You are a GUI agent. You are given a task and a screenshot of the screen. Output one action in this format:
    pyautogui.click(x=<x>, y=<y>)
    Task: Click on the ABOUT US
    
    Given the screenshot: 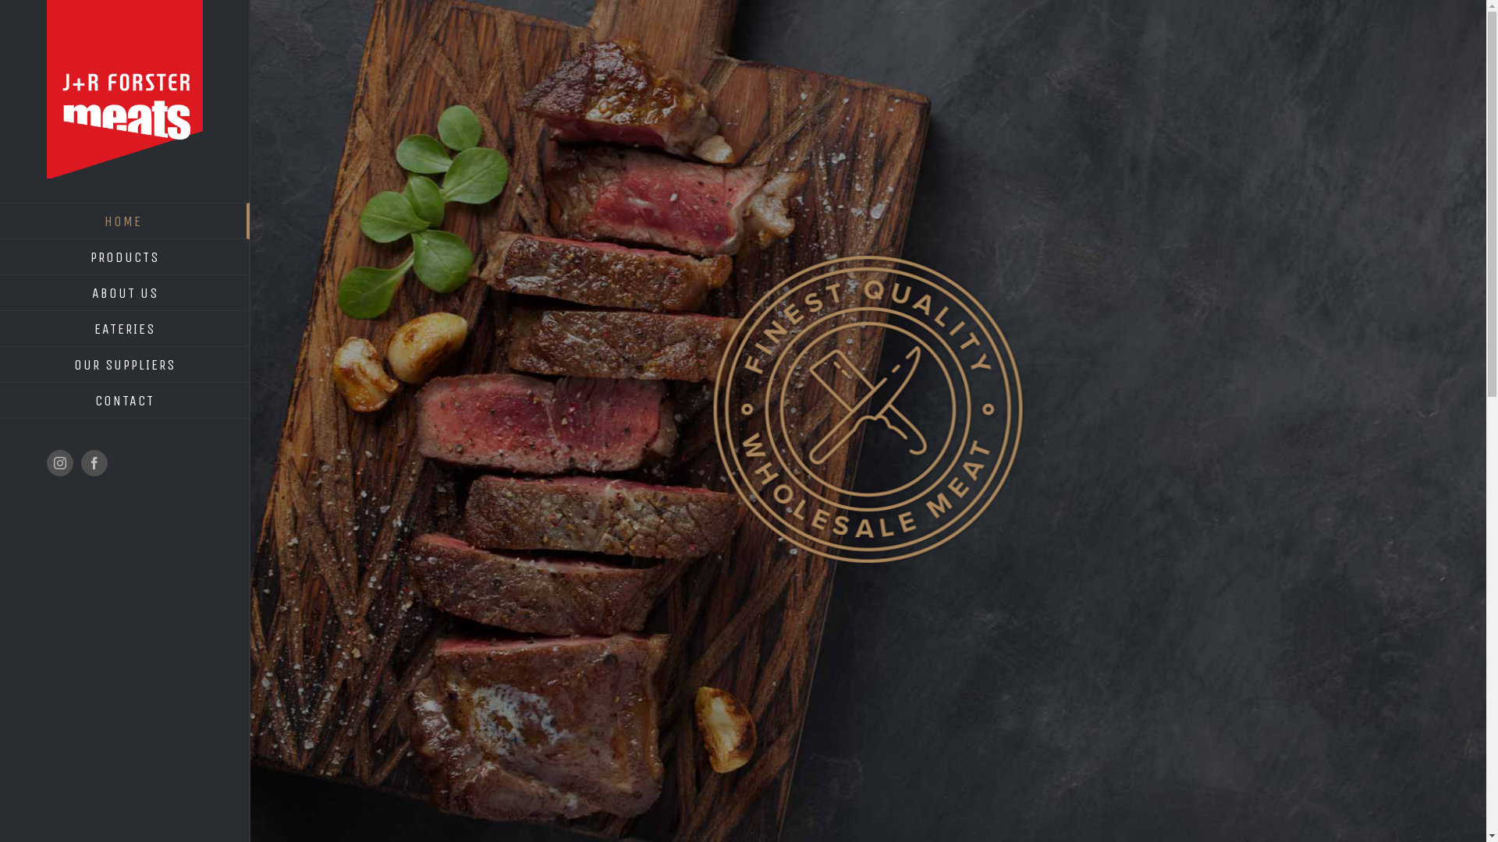 What is the action you would take?
    pyautogui.click(x=125, y=293)
    